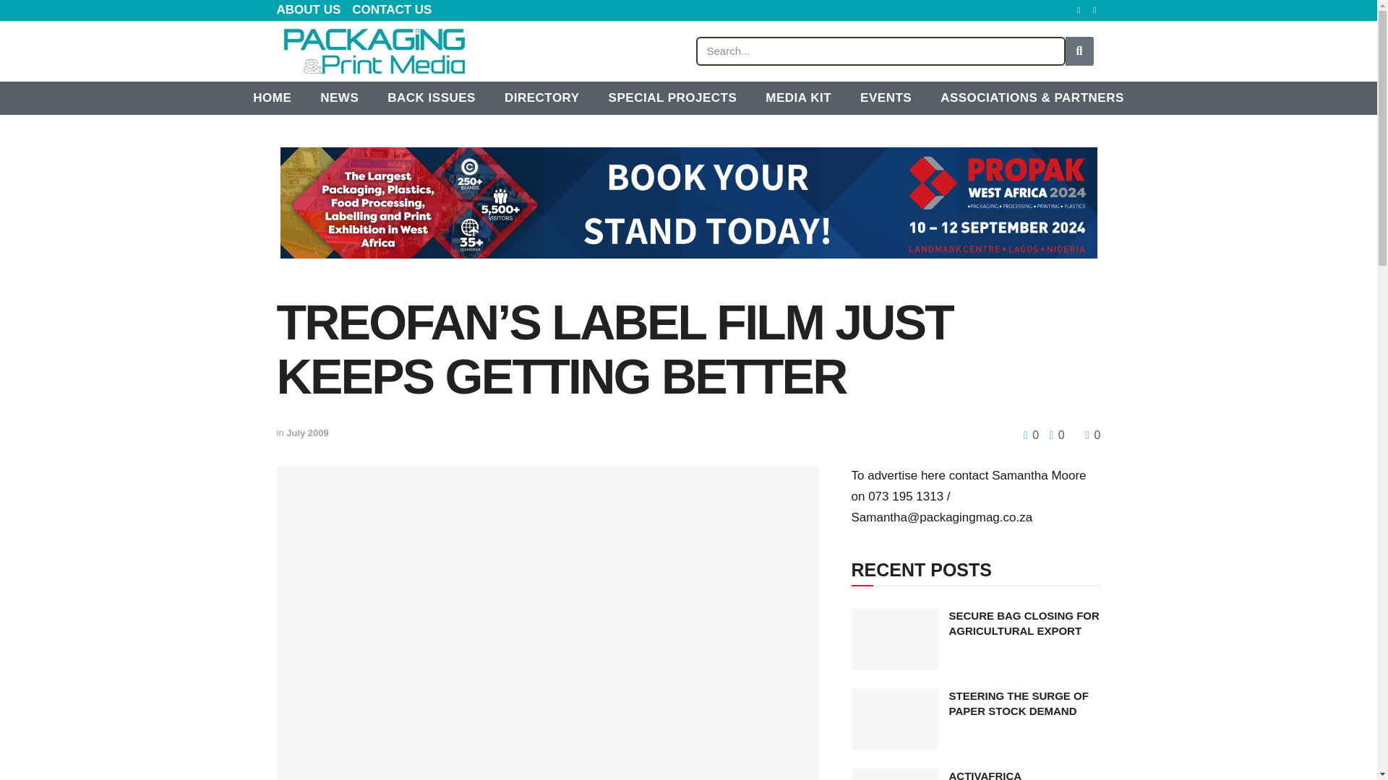 The image size is (1388, 780). I want to click on DIRECTORY, so click(541, 98).